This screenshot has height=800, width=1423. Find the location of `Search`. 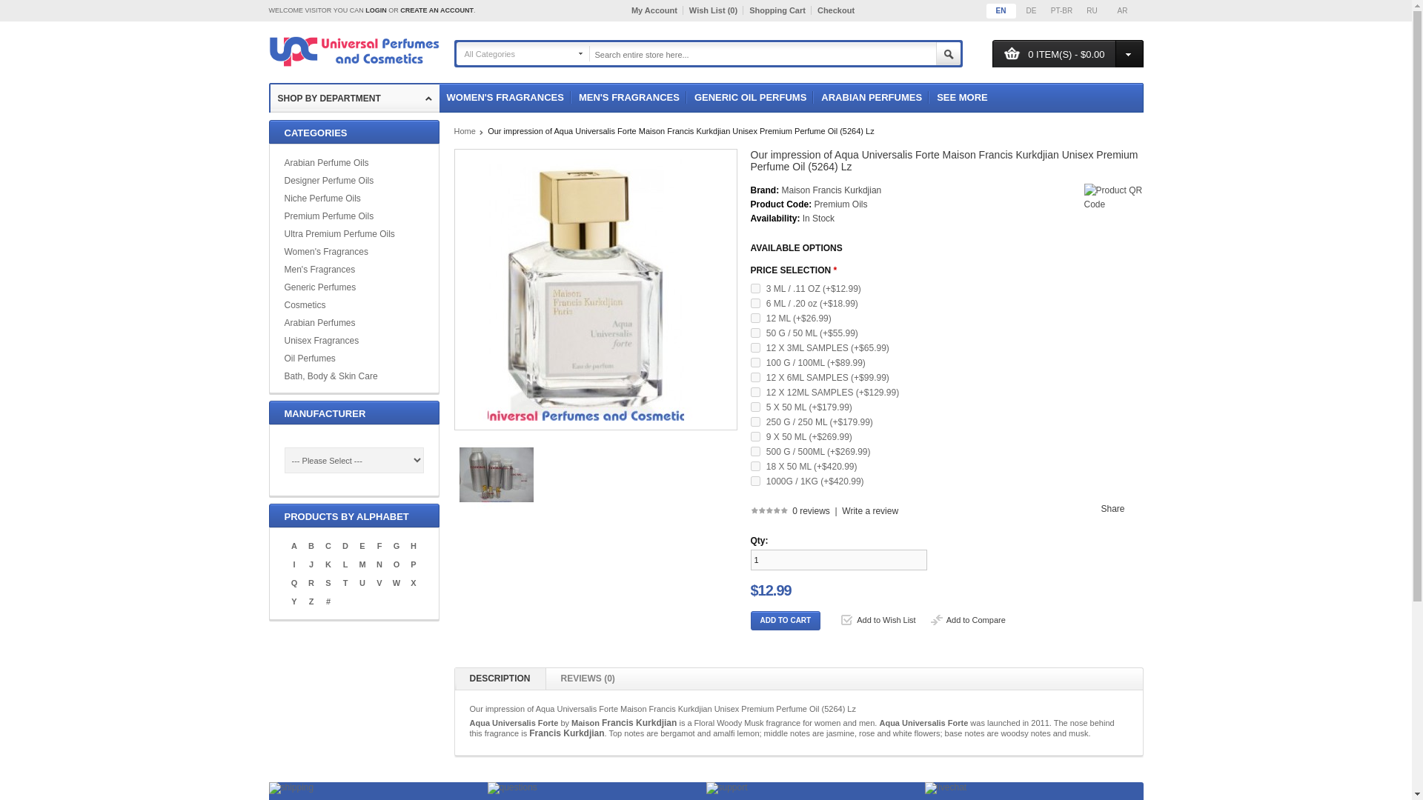

Search is located at coordinates (947, 53).